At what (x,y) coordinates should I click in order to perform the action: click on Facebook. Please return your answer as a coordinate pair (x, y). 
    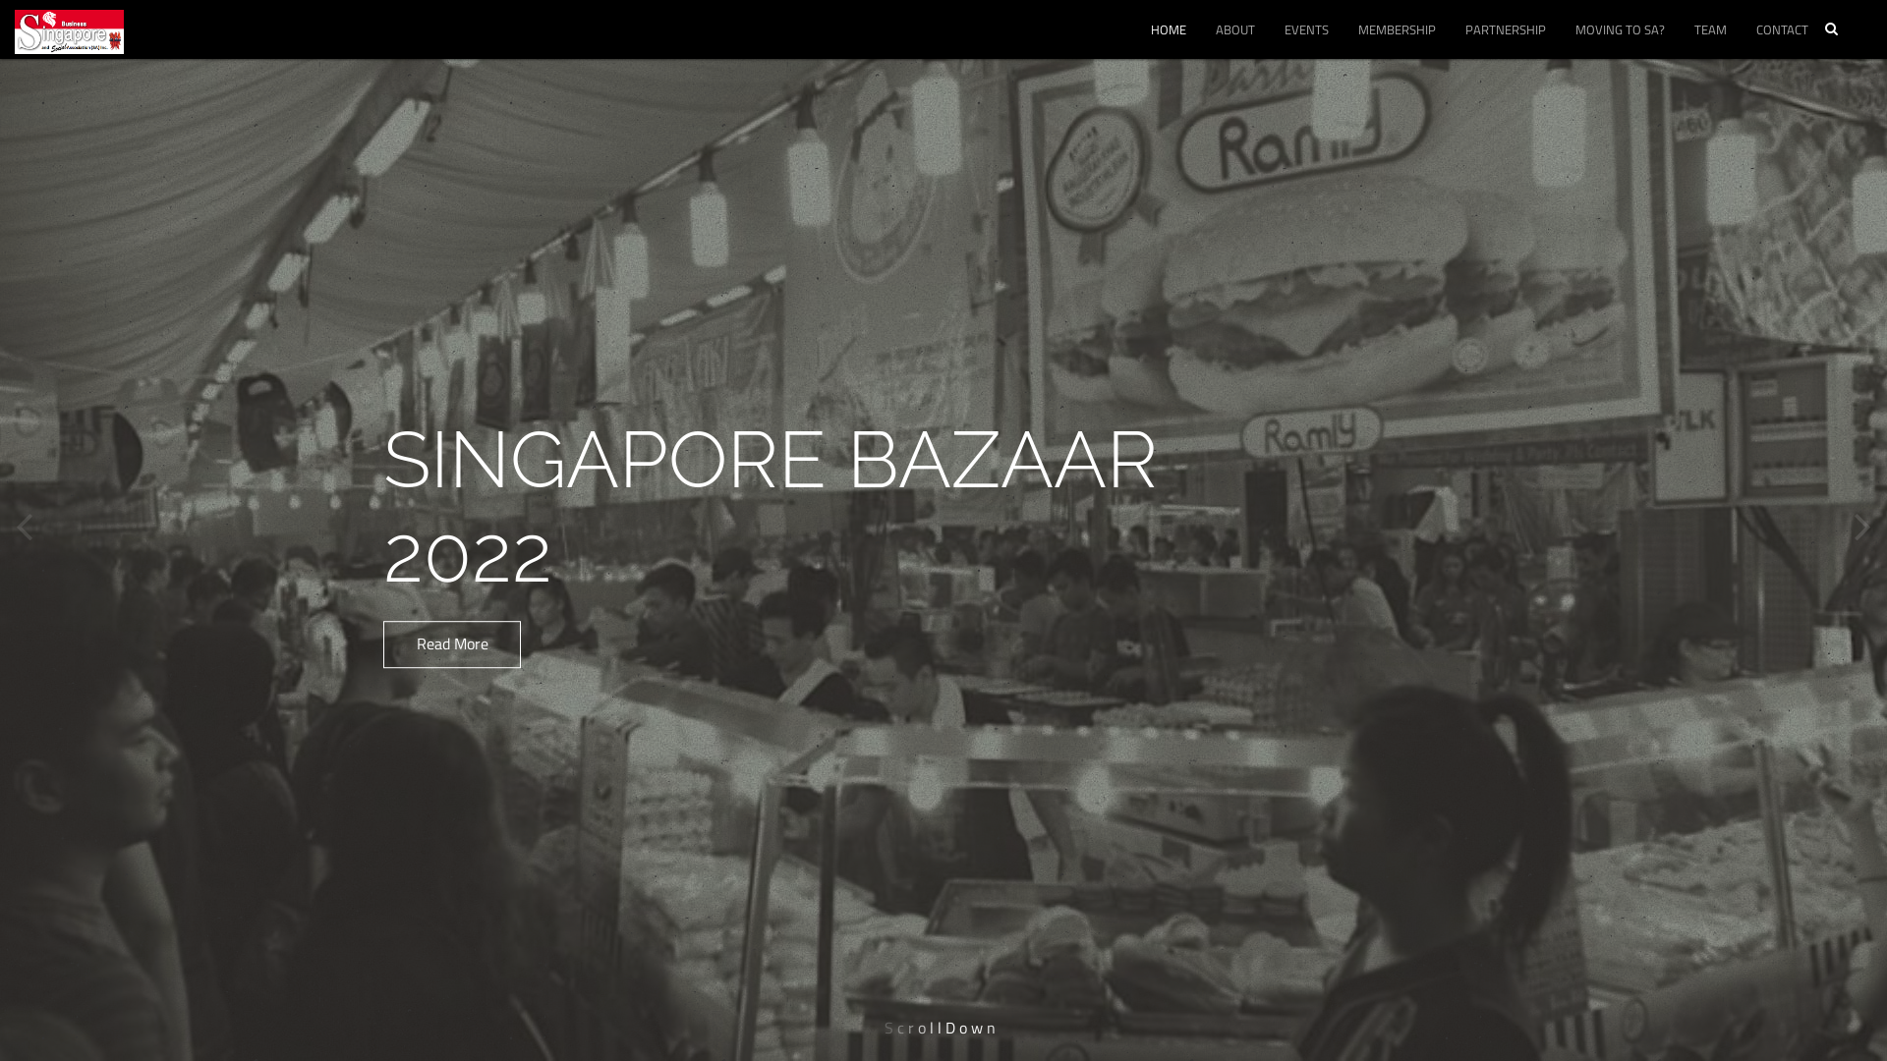
    Looking at the image, I should click on (1170, 321).